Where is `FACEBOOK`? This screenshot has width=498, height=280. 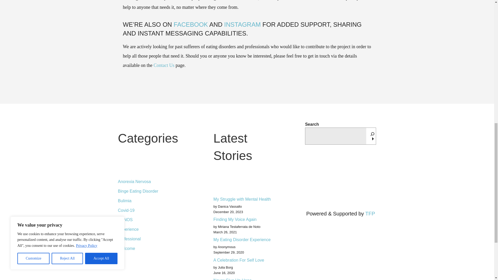 FACEBOOK is located at coordinates (191, 24).